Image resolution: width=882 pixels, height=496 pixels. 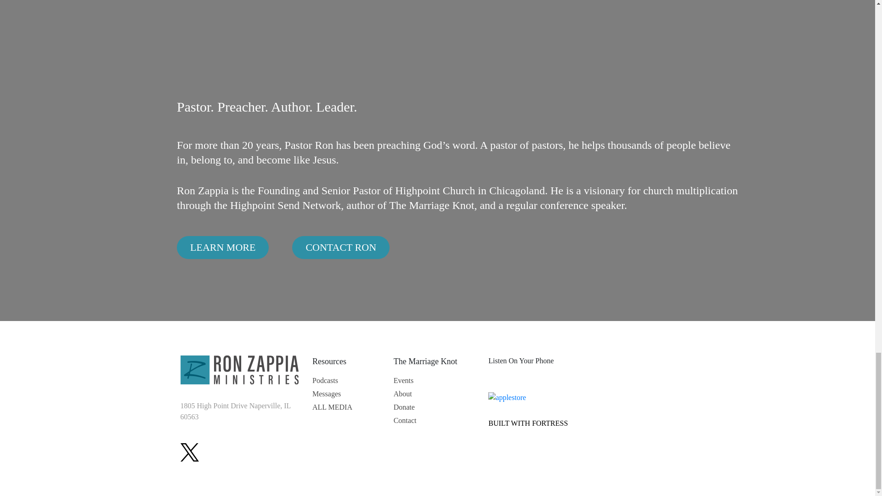 What do you see at coordinates (403, 380) in the screenshot?
I see `Events` at bounding box center [403, 380].